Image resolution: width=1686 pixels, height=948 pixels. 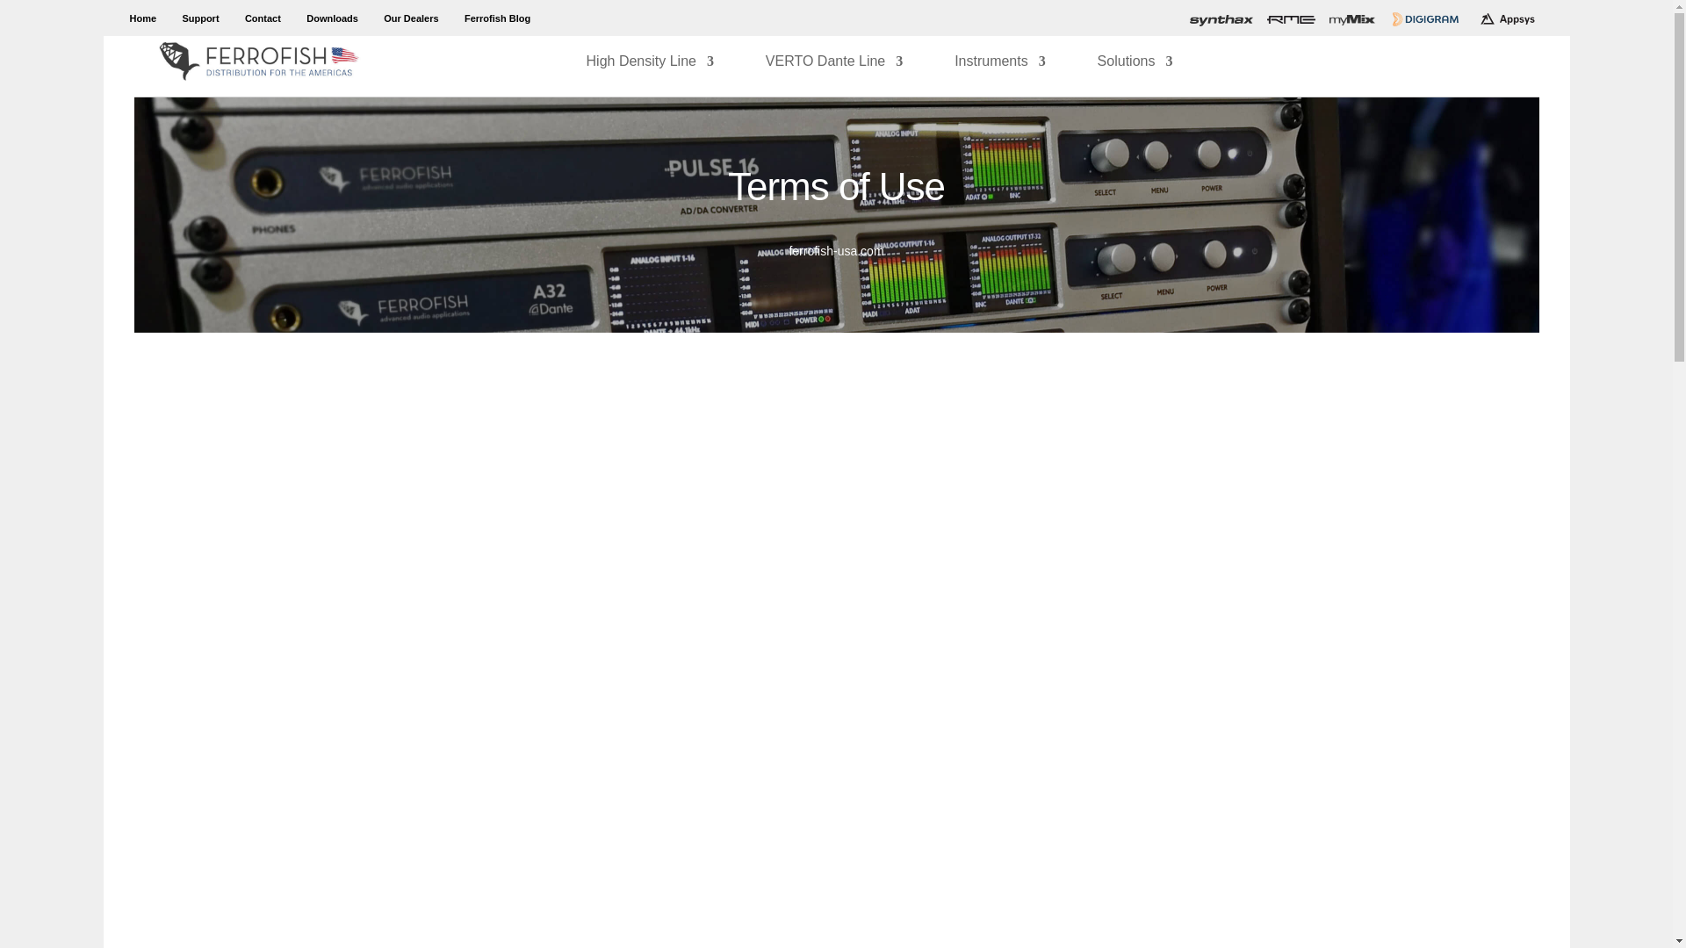 What do you see at coordinates (411, 21) in the screenshot?
I see `Our Dealers` at bounding box center [411, 21].